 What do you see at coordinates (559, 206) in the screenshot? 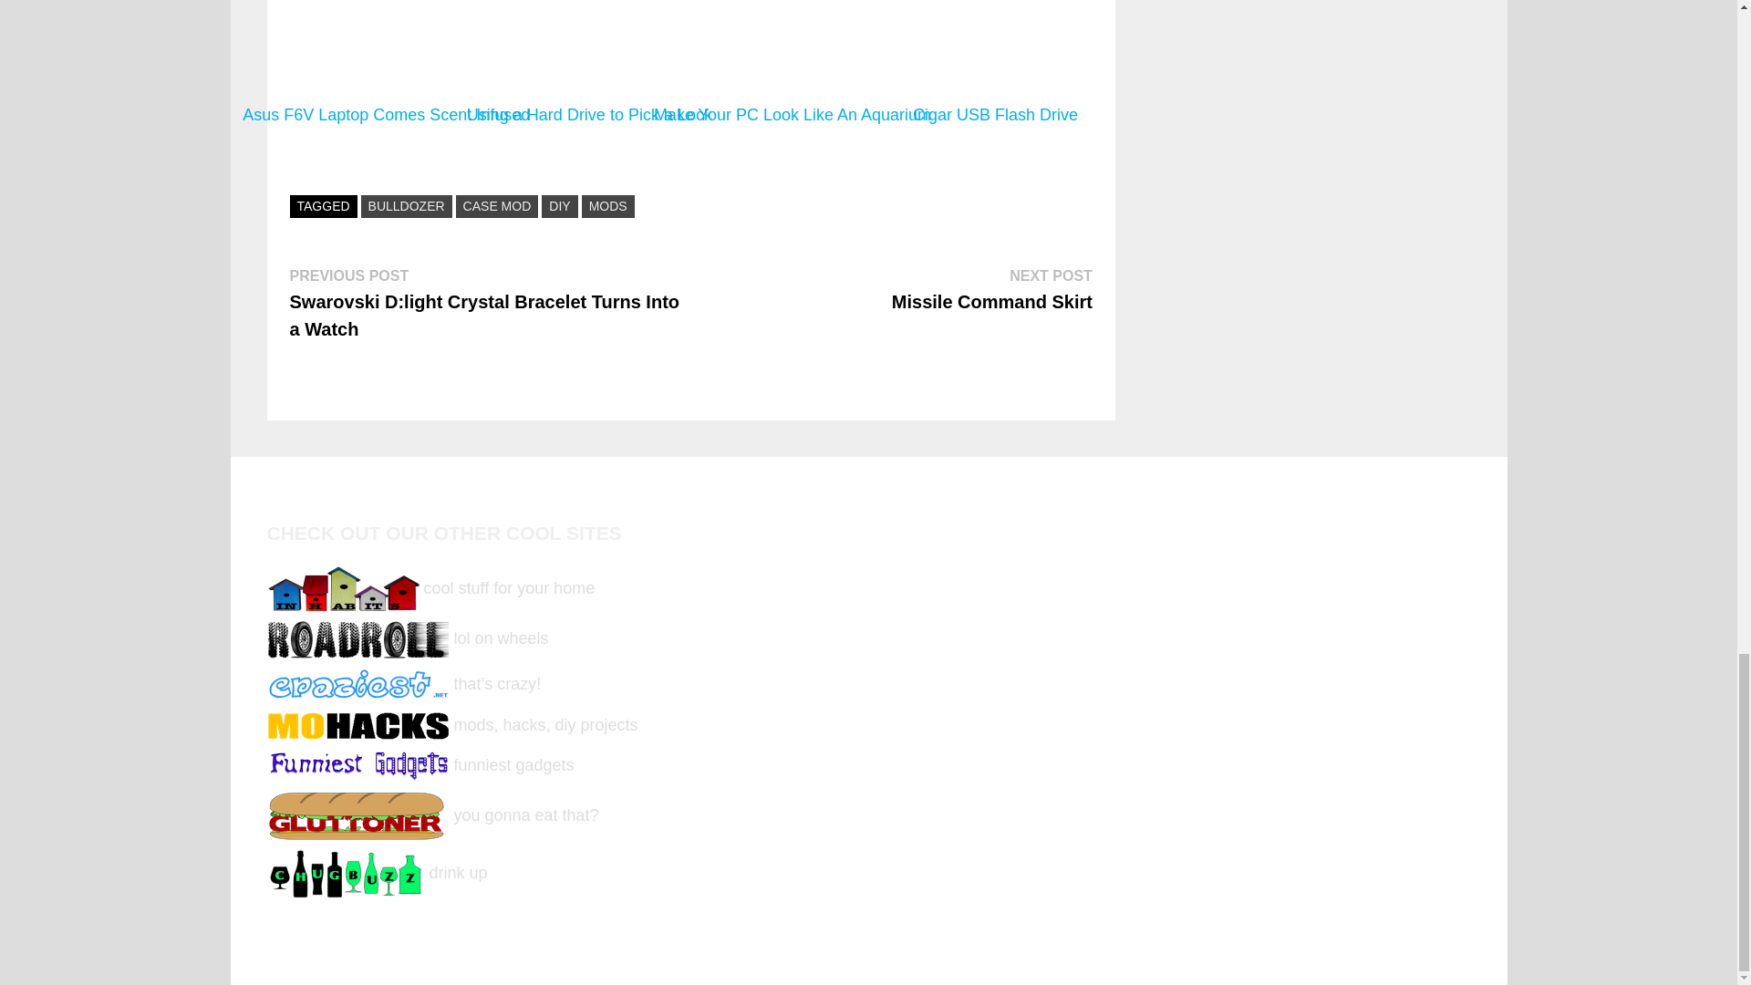
I see `DIY` at bounding box center [559, 206].